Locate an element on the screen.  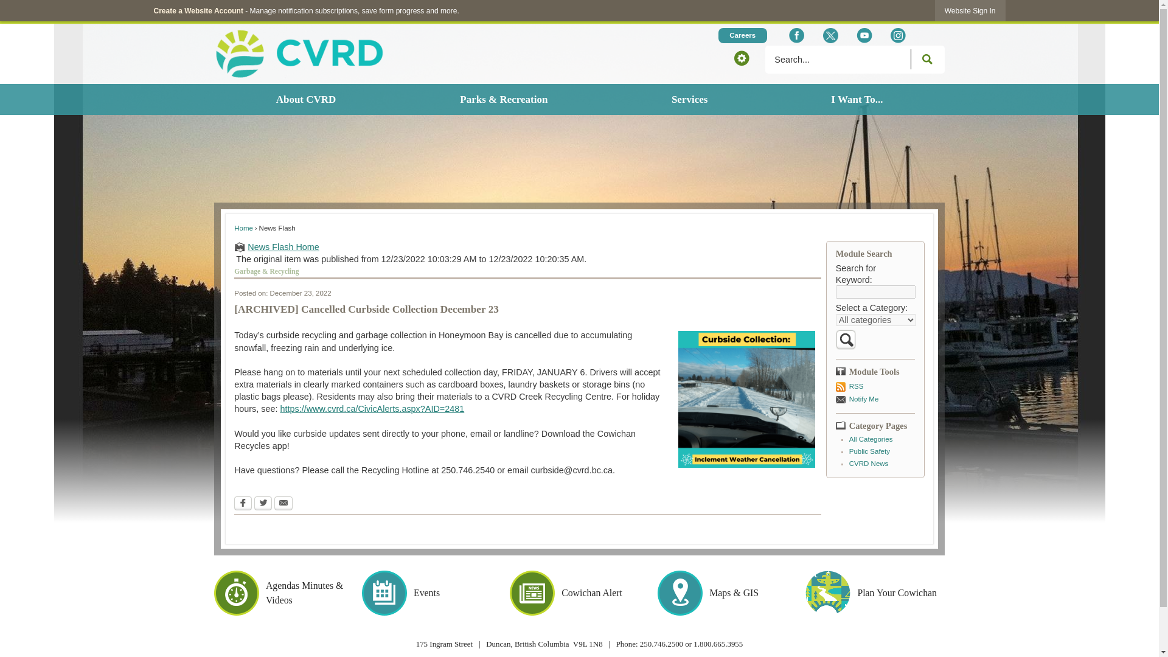
RSS is located at coordinates (875, 386).